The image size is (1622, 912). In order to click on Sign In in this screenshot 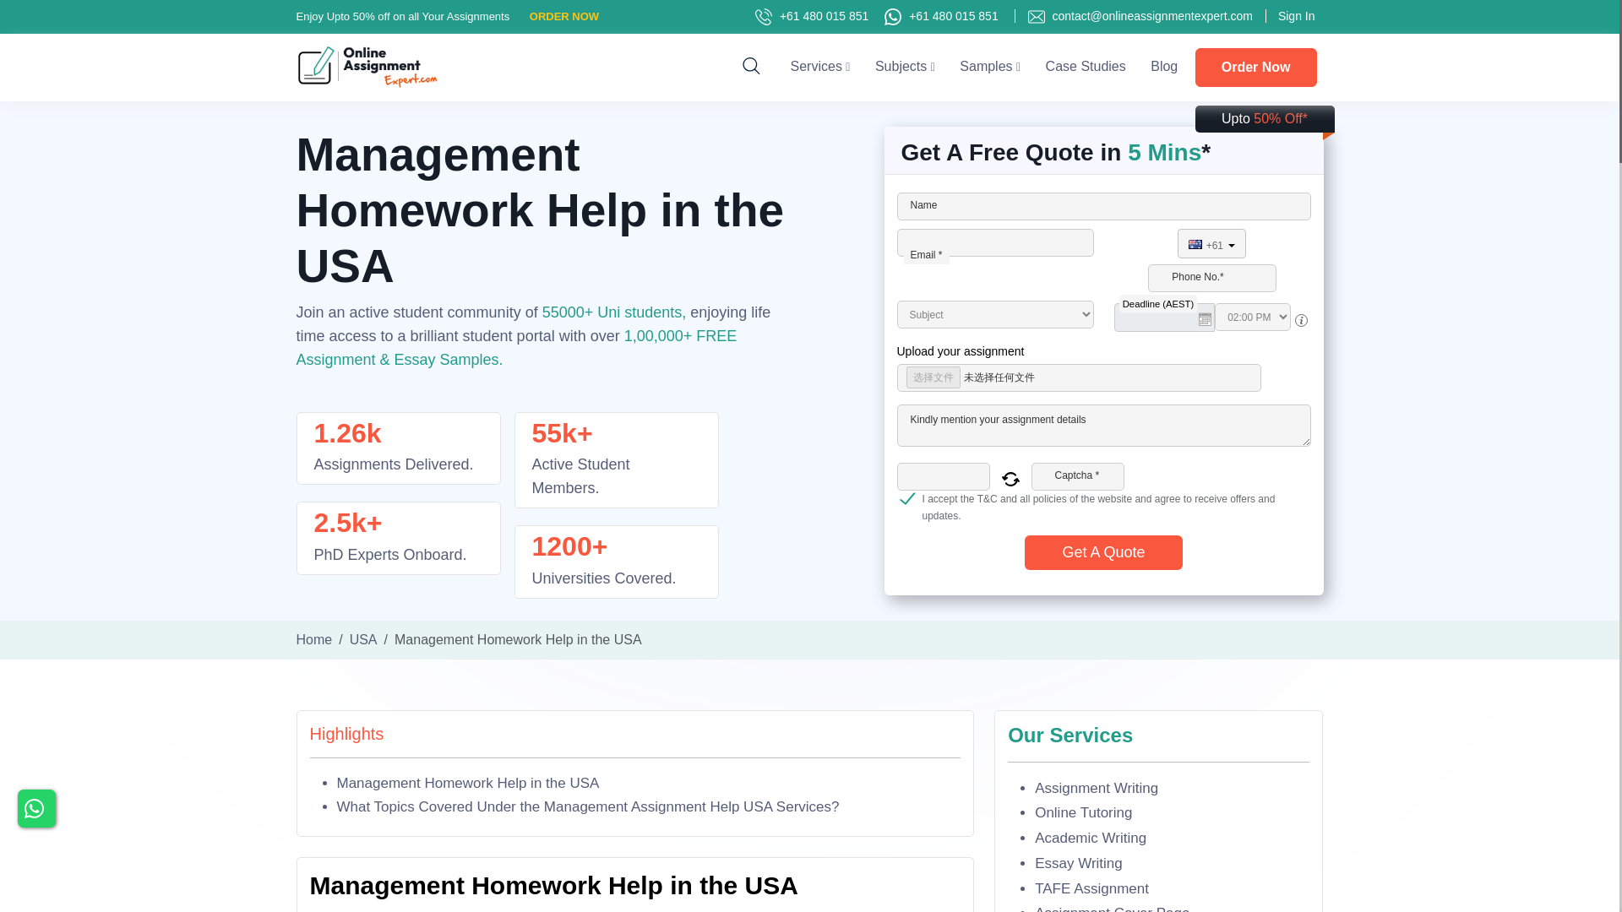, I will do `click(1289, 15)`.